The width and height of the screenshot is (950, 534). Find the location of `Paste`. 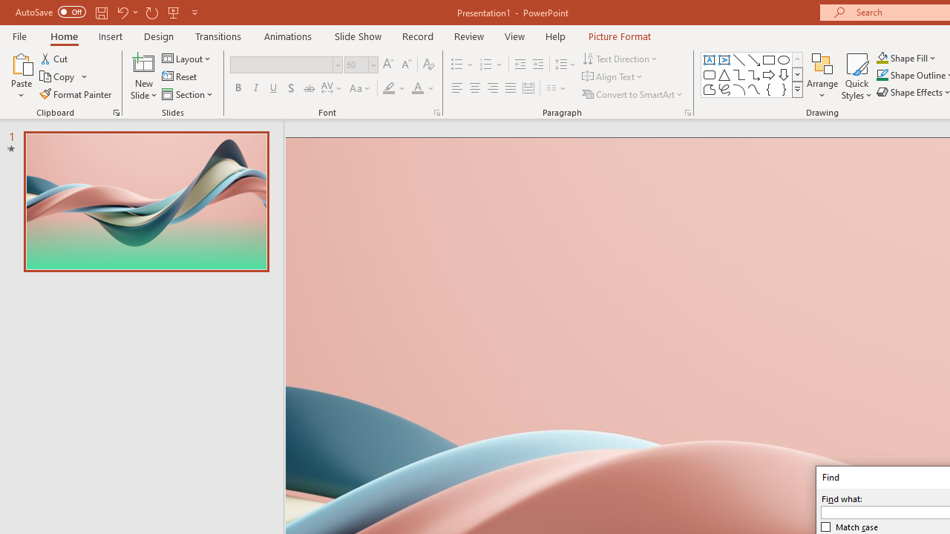

Paste is located at coordinates (21, 62).